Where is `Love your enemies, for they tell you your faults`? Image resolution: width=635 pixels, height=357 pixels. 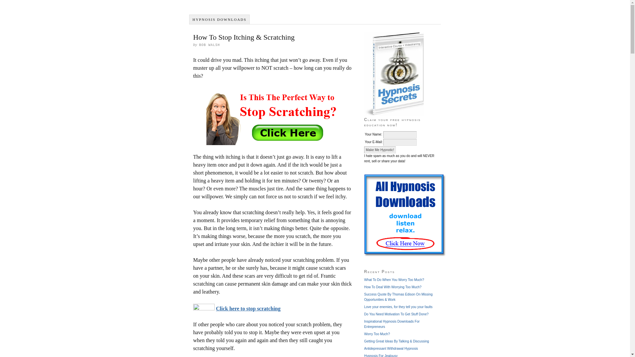
Love your enemies, for they tell you your faults is located at coordinates (398, 307).